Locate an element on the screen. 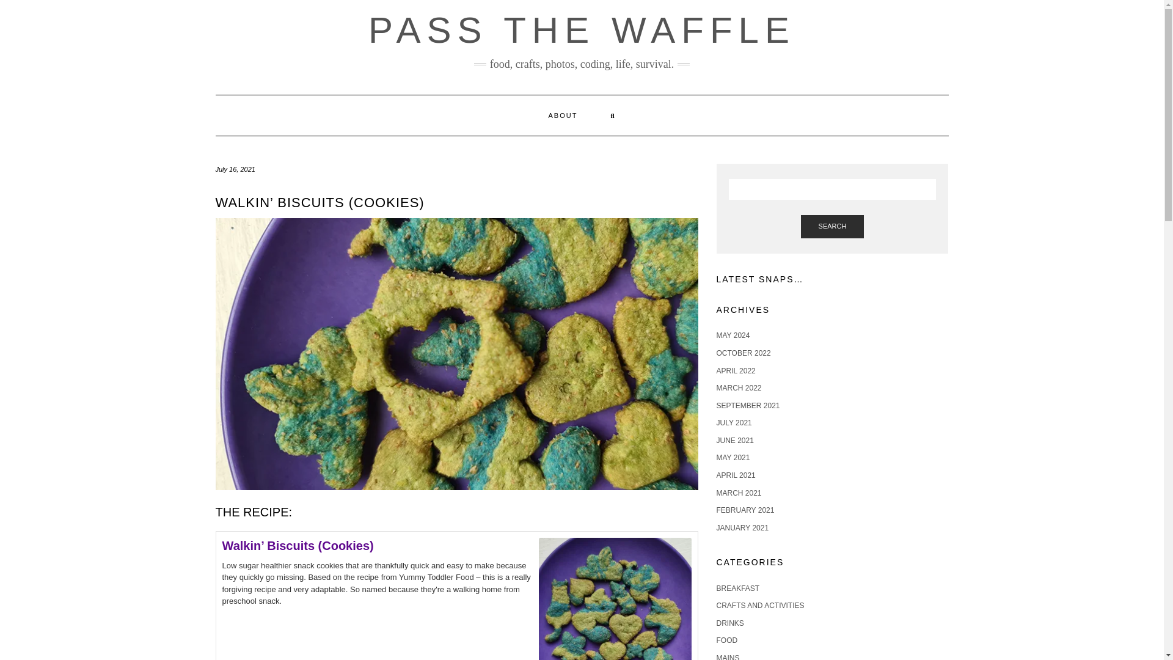  MARCH 2022 is located at coordinates (738, 387).